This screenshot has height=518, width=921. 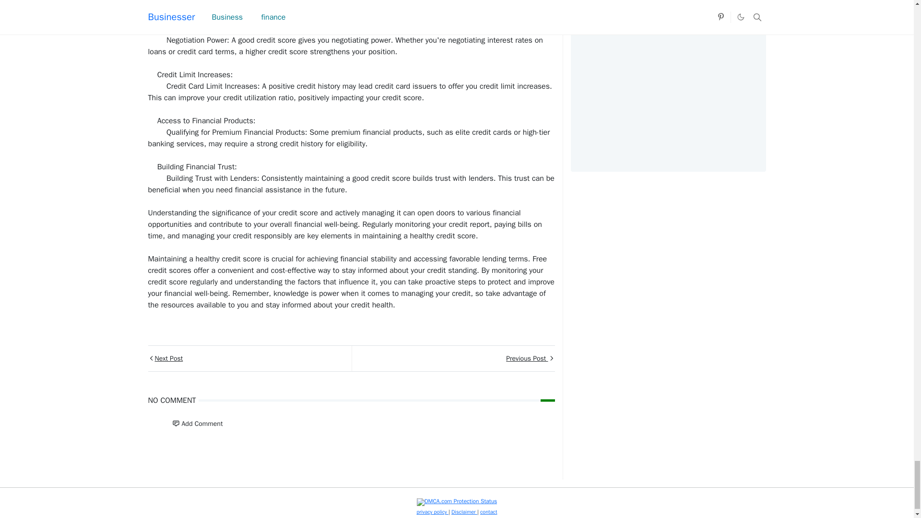 I want to click on contact, so click(x=488, y=511).